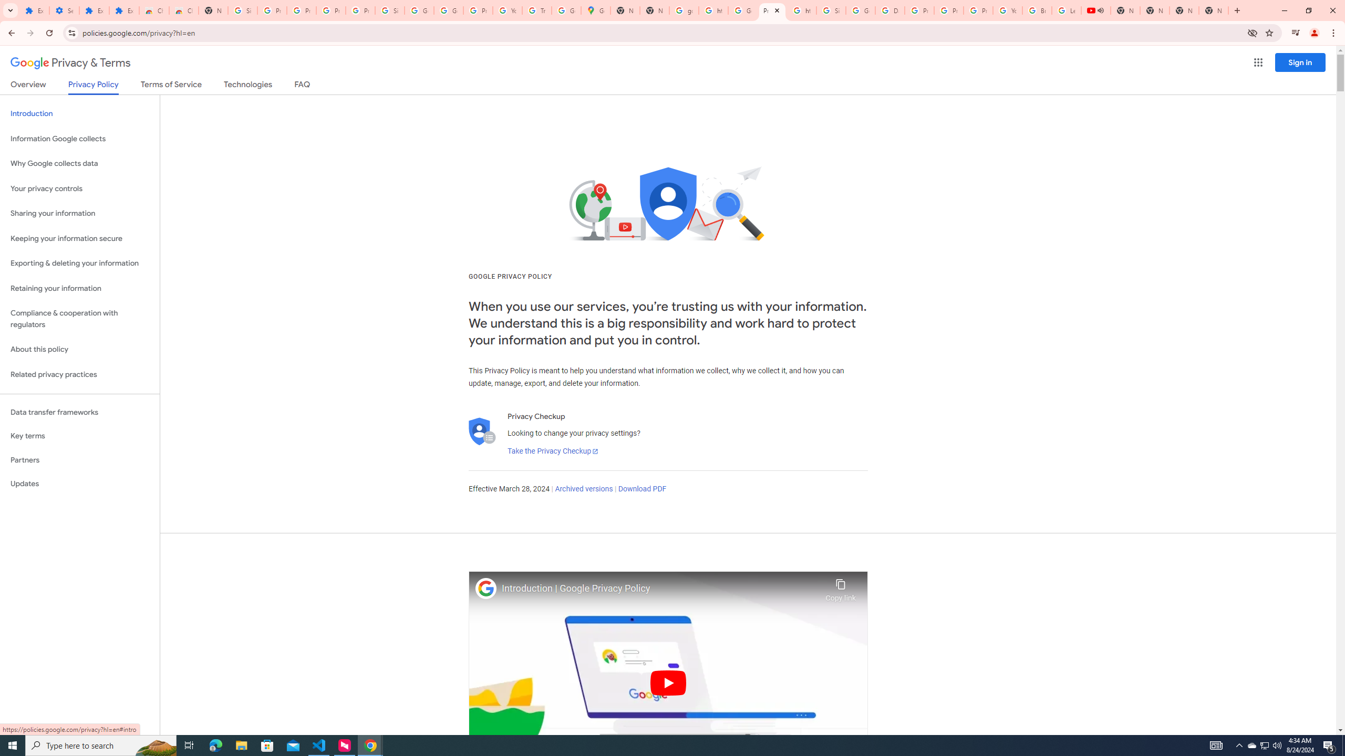  Describe the element at coordinates (583, 489) in the screenshot. I see `Archived versions` at that location.